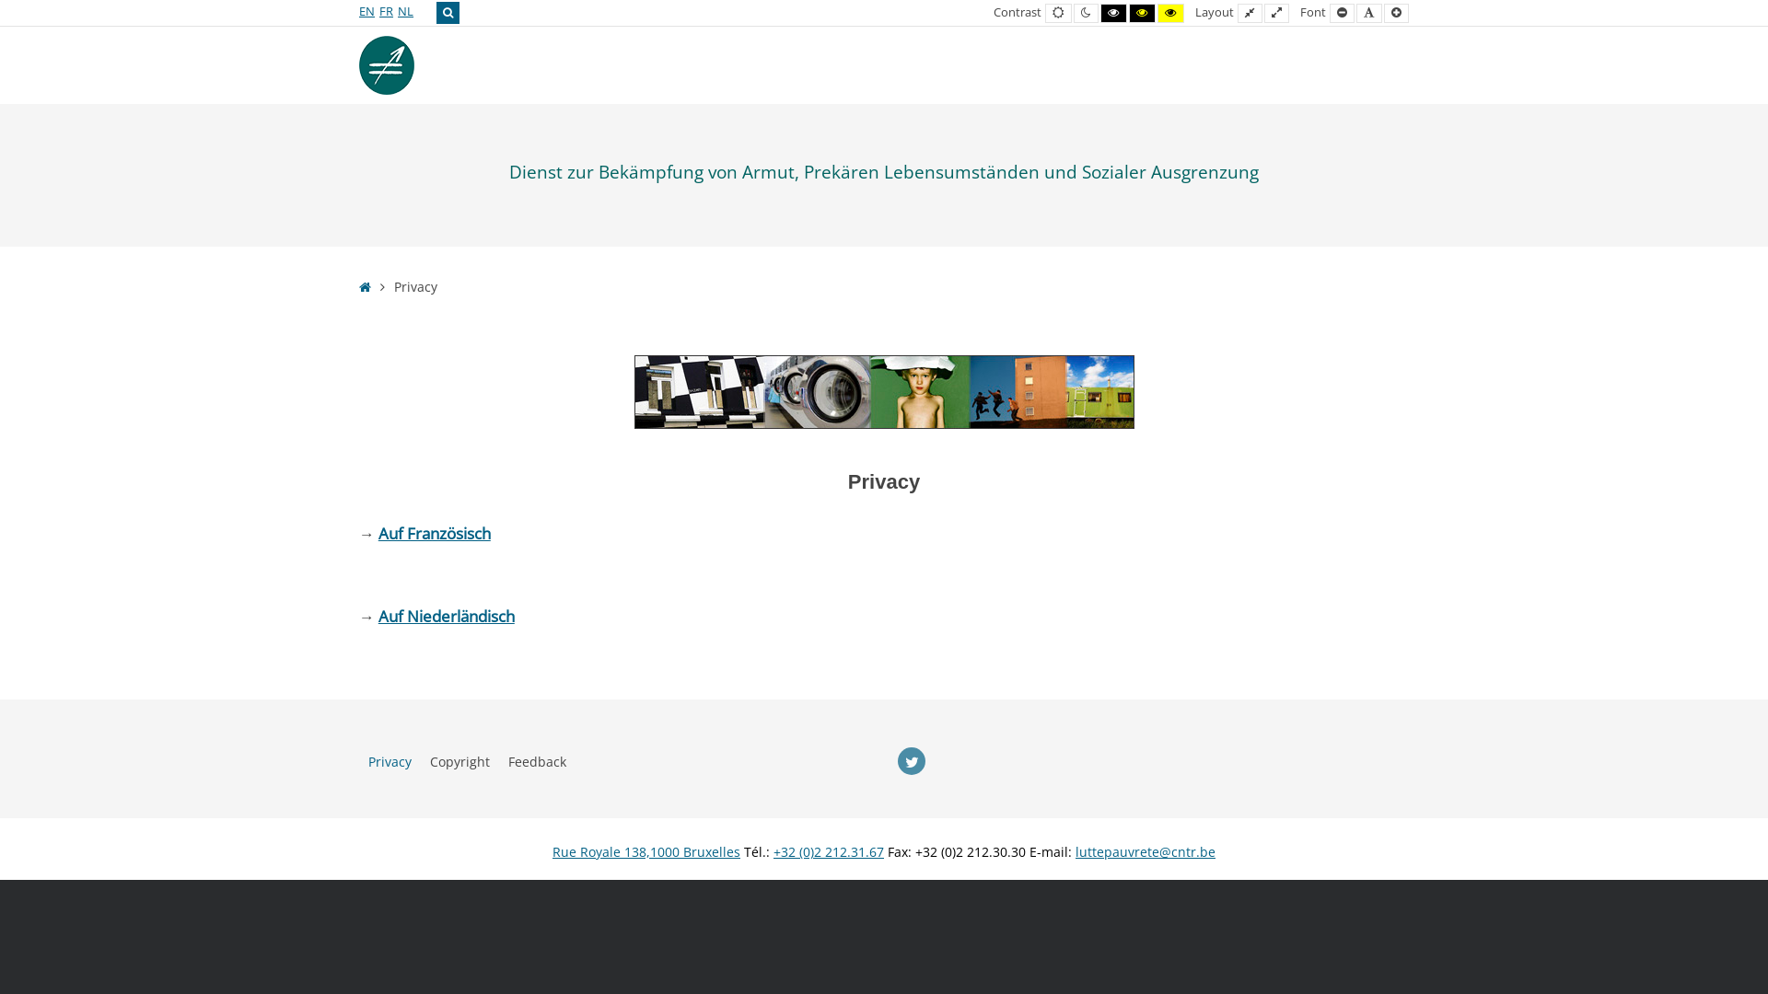 The width and height of the screenshot is (1768, 994). Describe the element at coordinates (538, 762) in the screenshot. I see `Feedback` at that location.